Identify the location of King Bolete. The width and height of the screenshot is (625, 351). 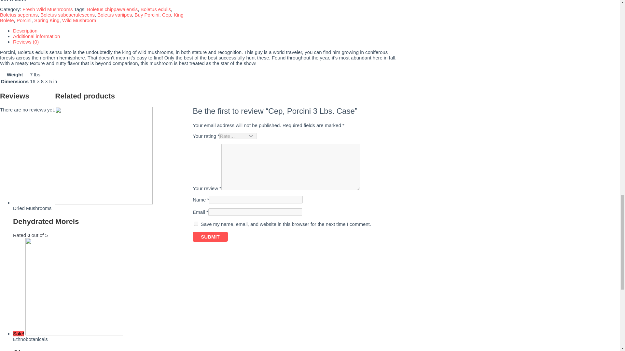
(92, 18).